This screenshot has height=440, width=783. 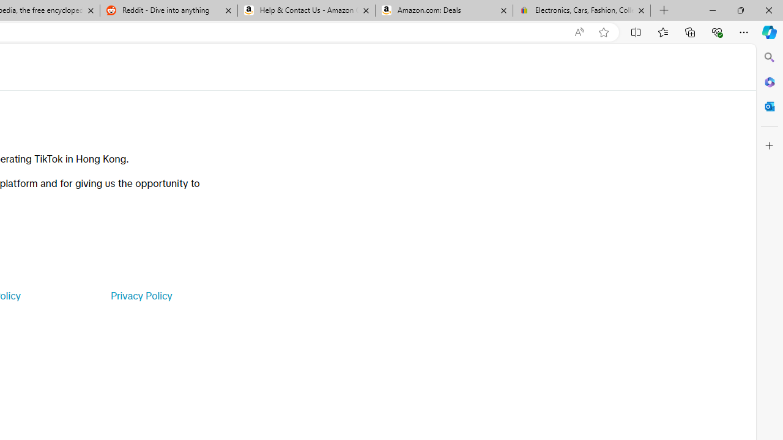 I want to click on Amazon.com: Deals, so click(x=444, y=11).